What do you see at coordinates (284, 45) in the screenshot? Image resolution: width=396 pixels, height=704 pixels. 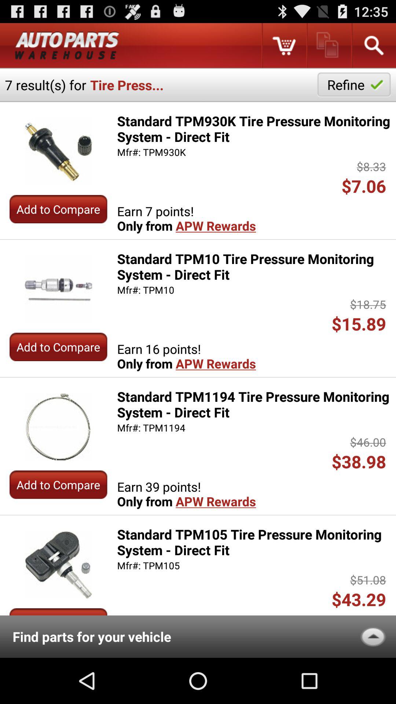 I see `open cart` at bounding box center [284, 45].